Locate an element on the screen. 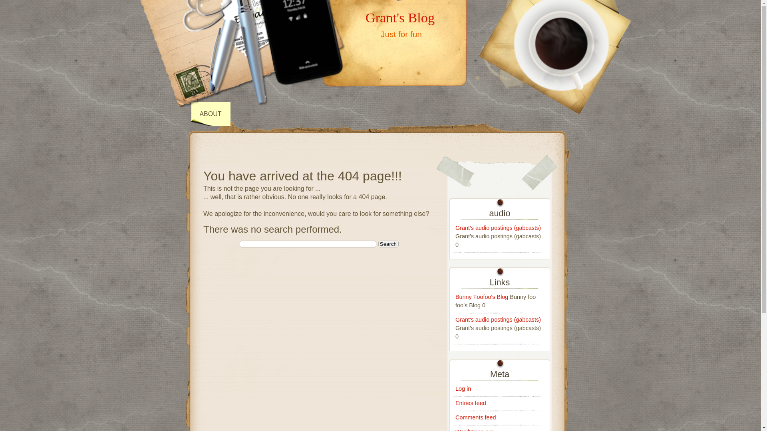  Grant's audio postings (gabcasts) is located at coordinates (498, 320).